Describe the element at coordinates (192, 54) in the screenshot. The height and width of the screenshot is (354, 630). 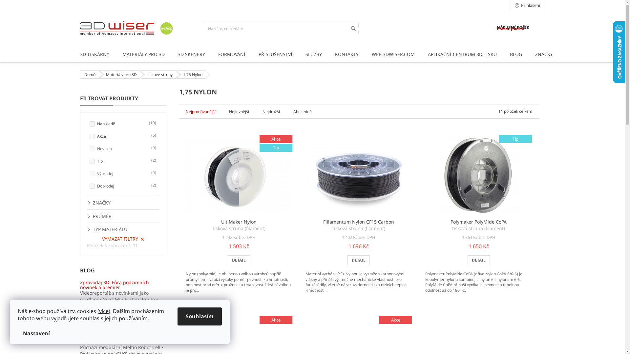
I see `3D SKENERY` at that location.